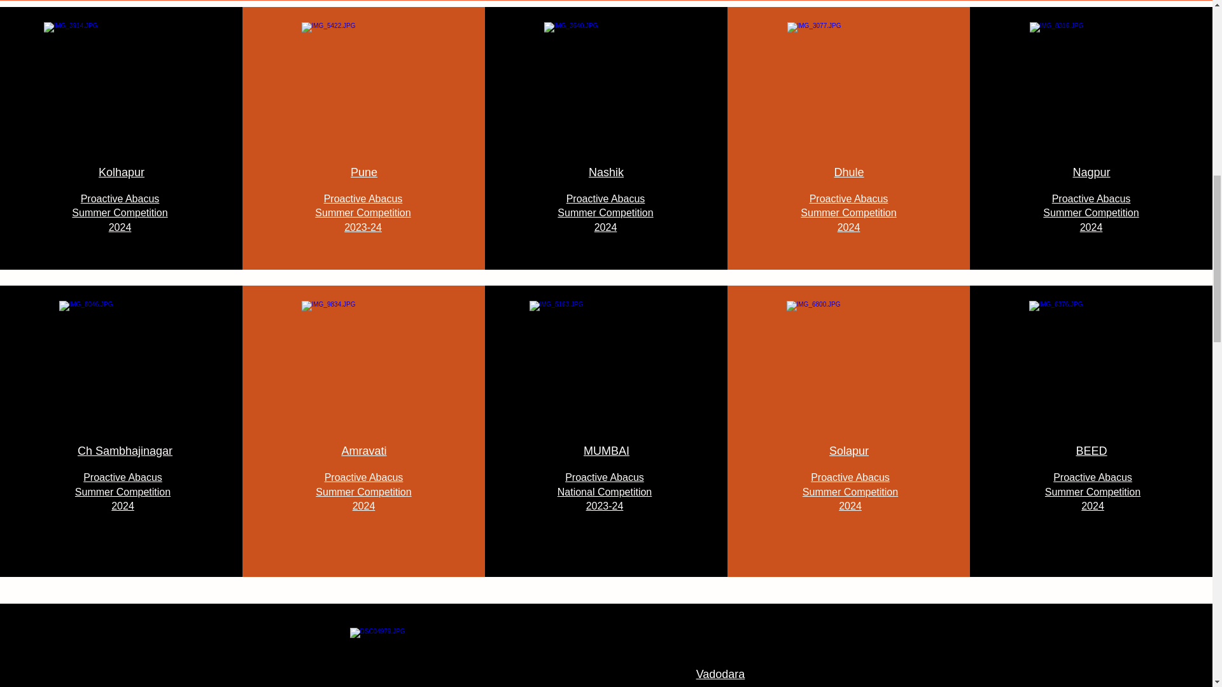 The height and width of the screenshot is (687, 1222). Describe the element at coordinates (121, 172) in the screenshot. I see `Kolhapur` at that location.